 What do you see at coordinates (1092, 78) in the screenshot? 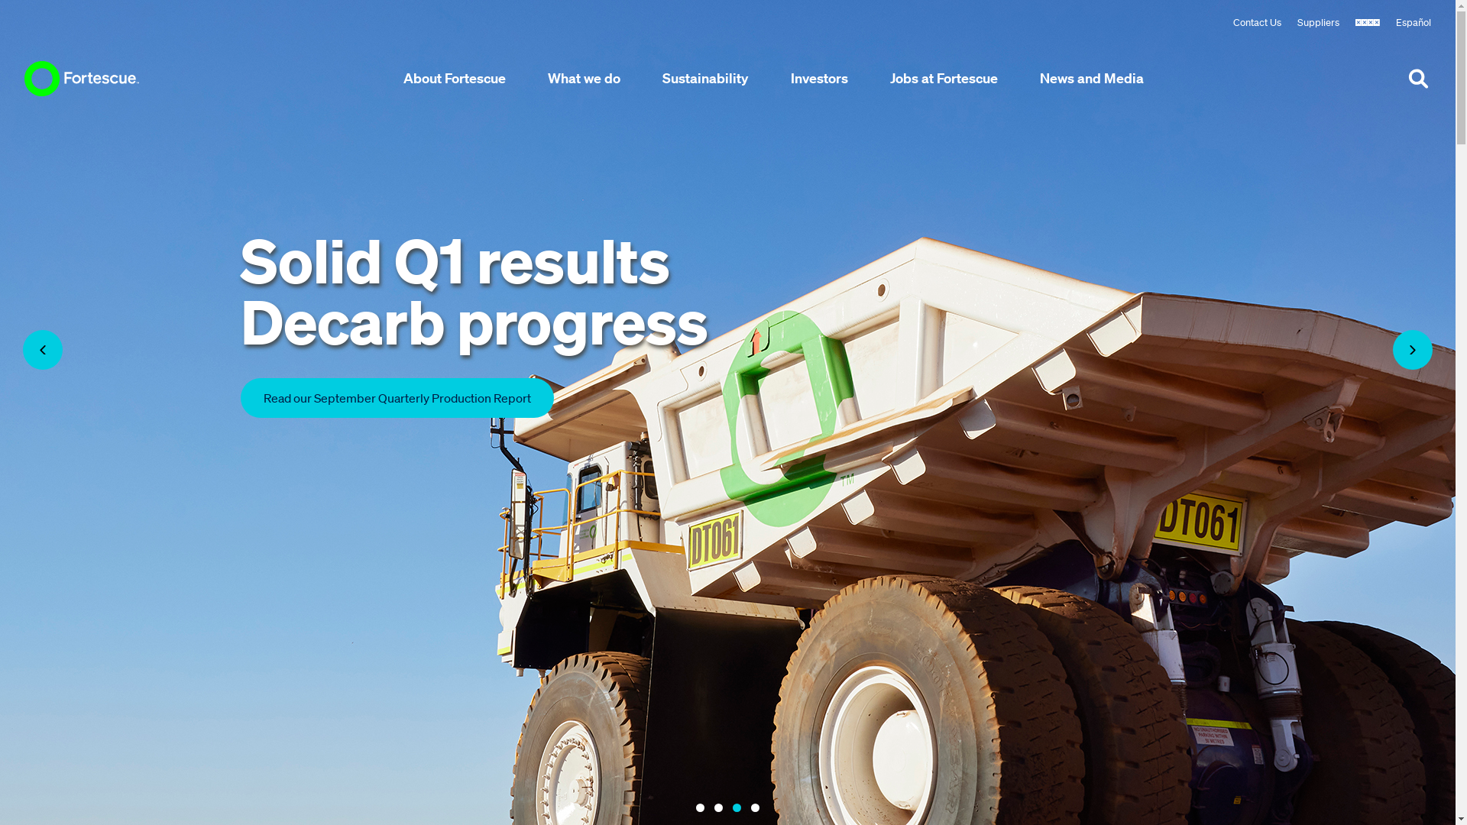
I see `News and Media` at bounding box center [1092, 78].